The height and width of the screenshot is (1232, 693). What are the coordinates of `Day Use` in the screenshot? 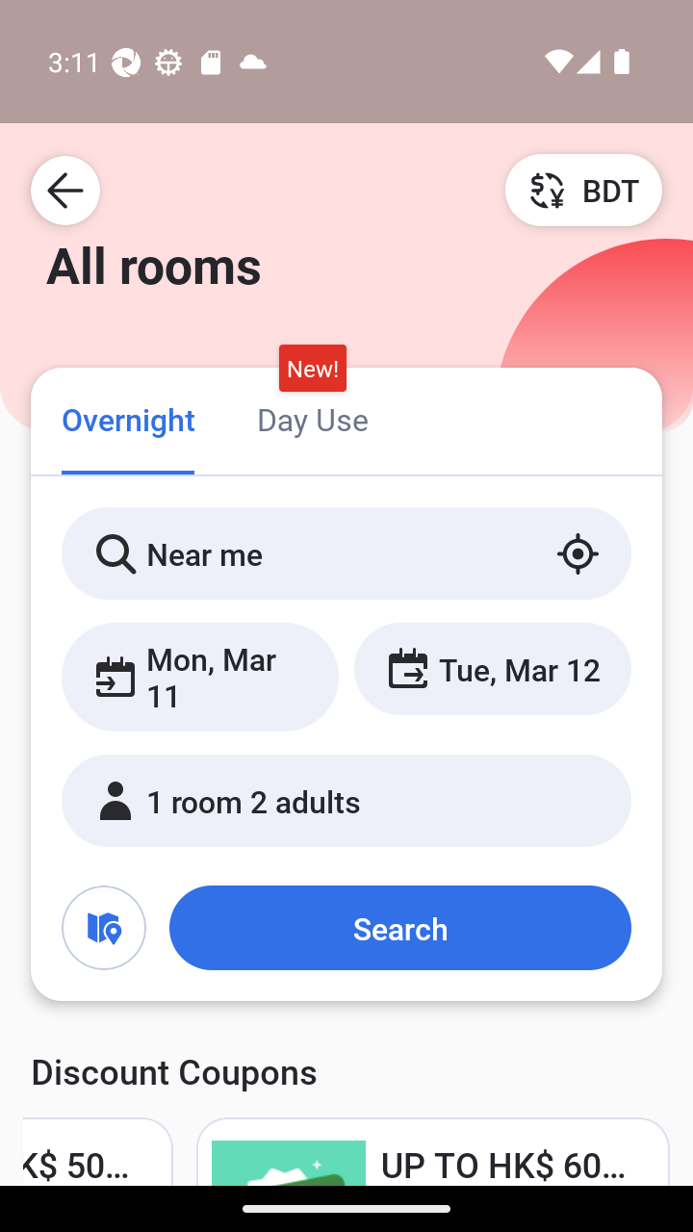 It's located at (312, 418).